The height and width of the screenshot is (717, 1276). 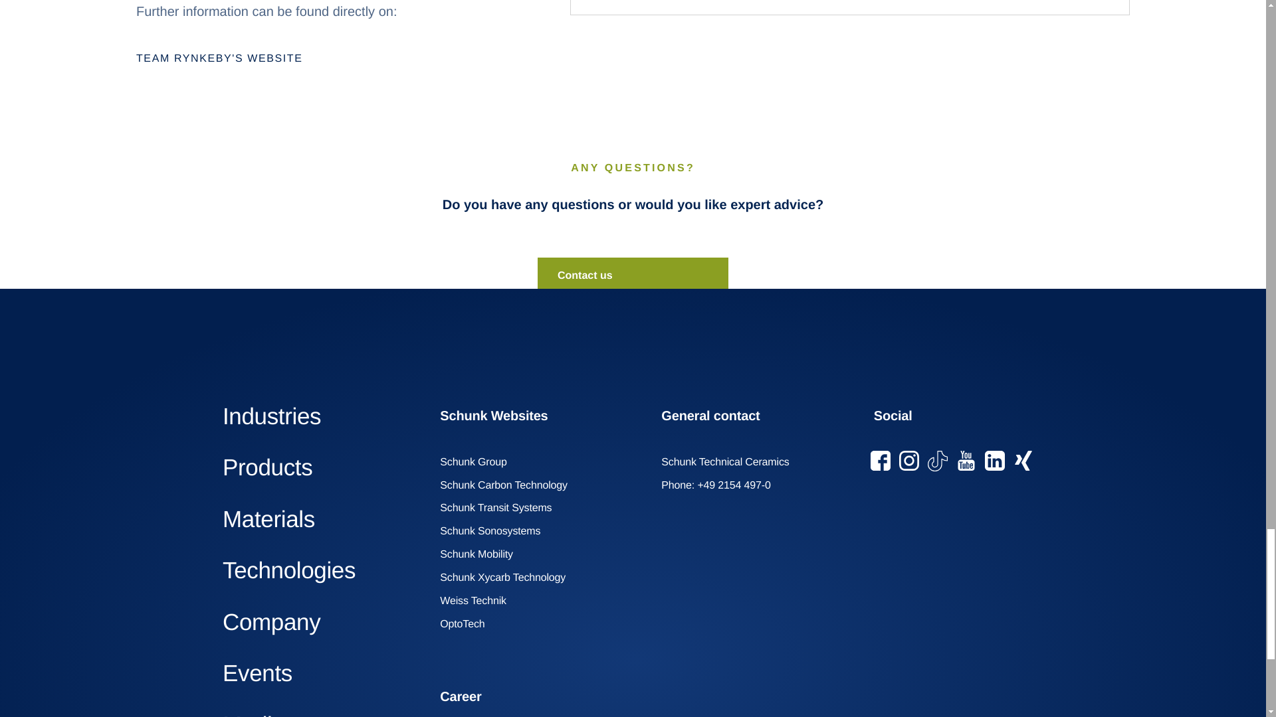 I want to click on Weiss Technik, so click(x=477, y=601).